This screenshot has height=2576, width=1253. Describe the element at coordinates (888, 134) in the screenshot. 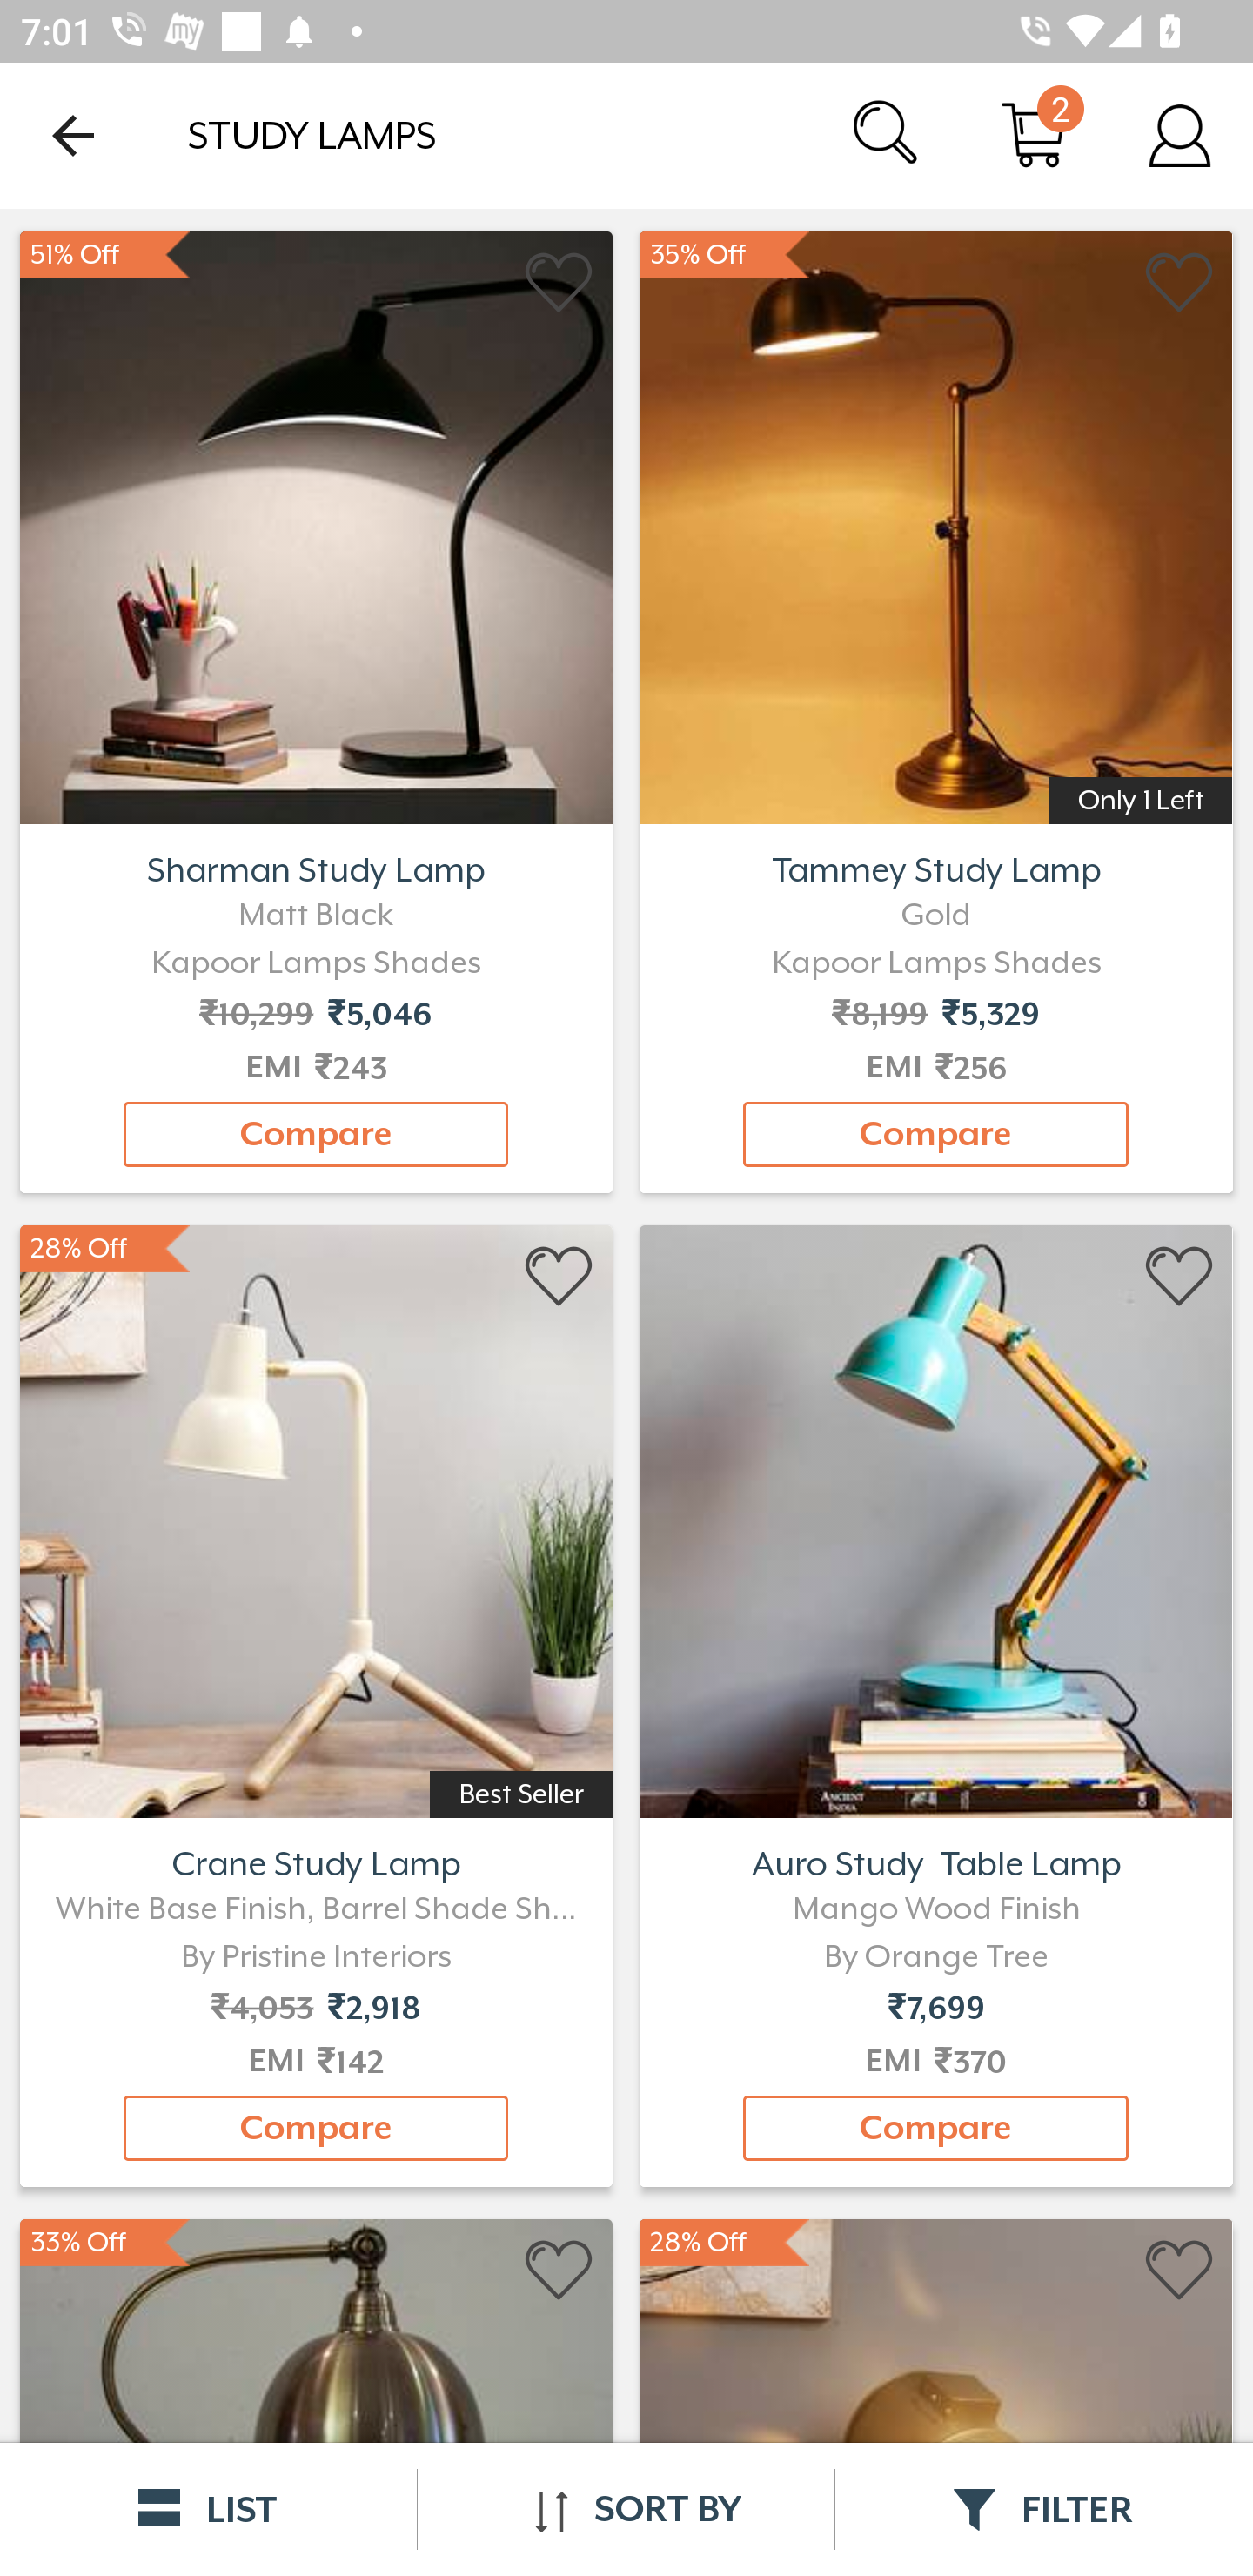

I see `Search` at that location.